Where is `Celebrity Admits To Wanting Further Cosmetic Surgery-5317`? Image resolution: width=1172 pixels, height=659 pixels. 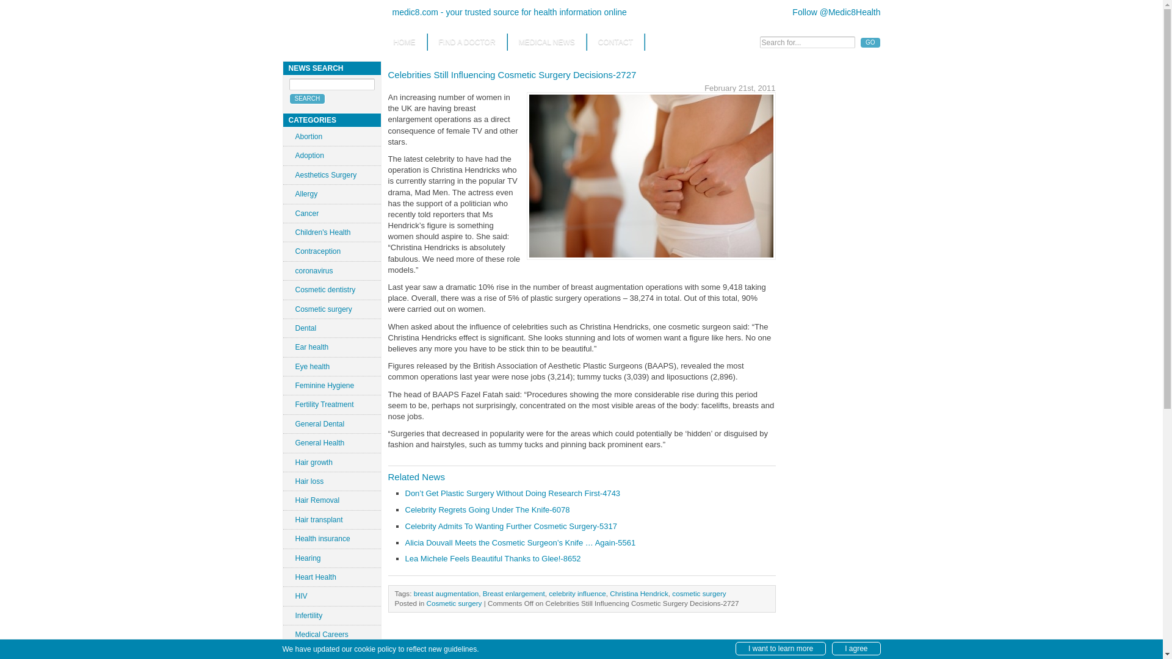 Celebrity Admits To Wanting Further Cosmetic Surgery-5317 is located at coordinates (512, 526).